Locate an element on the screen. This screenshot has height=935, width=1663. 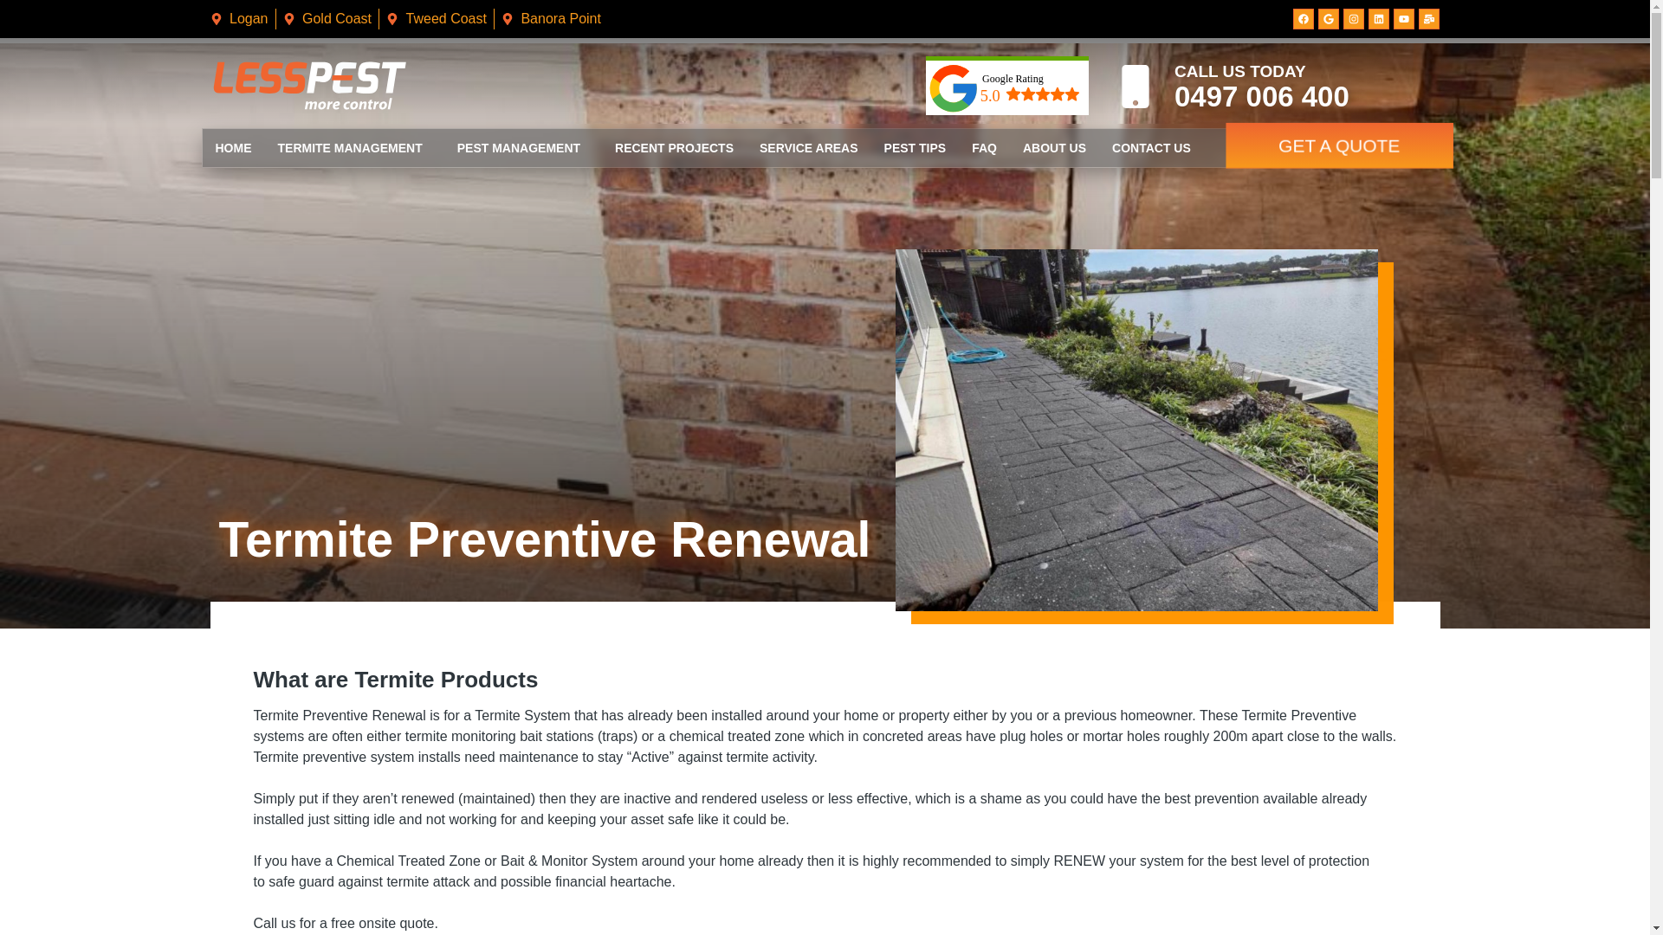
SERVICE AREAS is located at coordinates (809, 148).